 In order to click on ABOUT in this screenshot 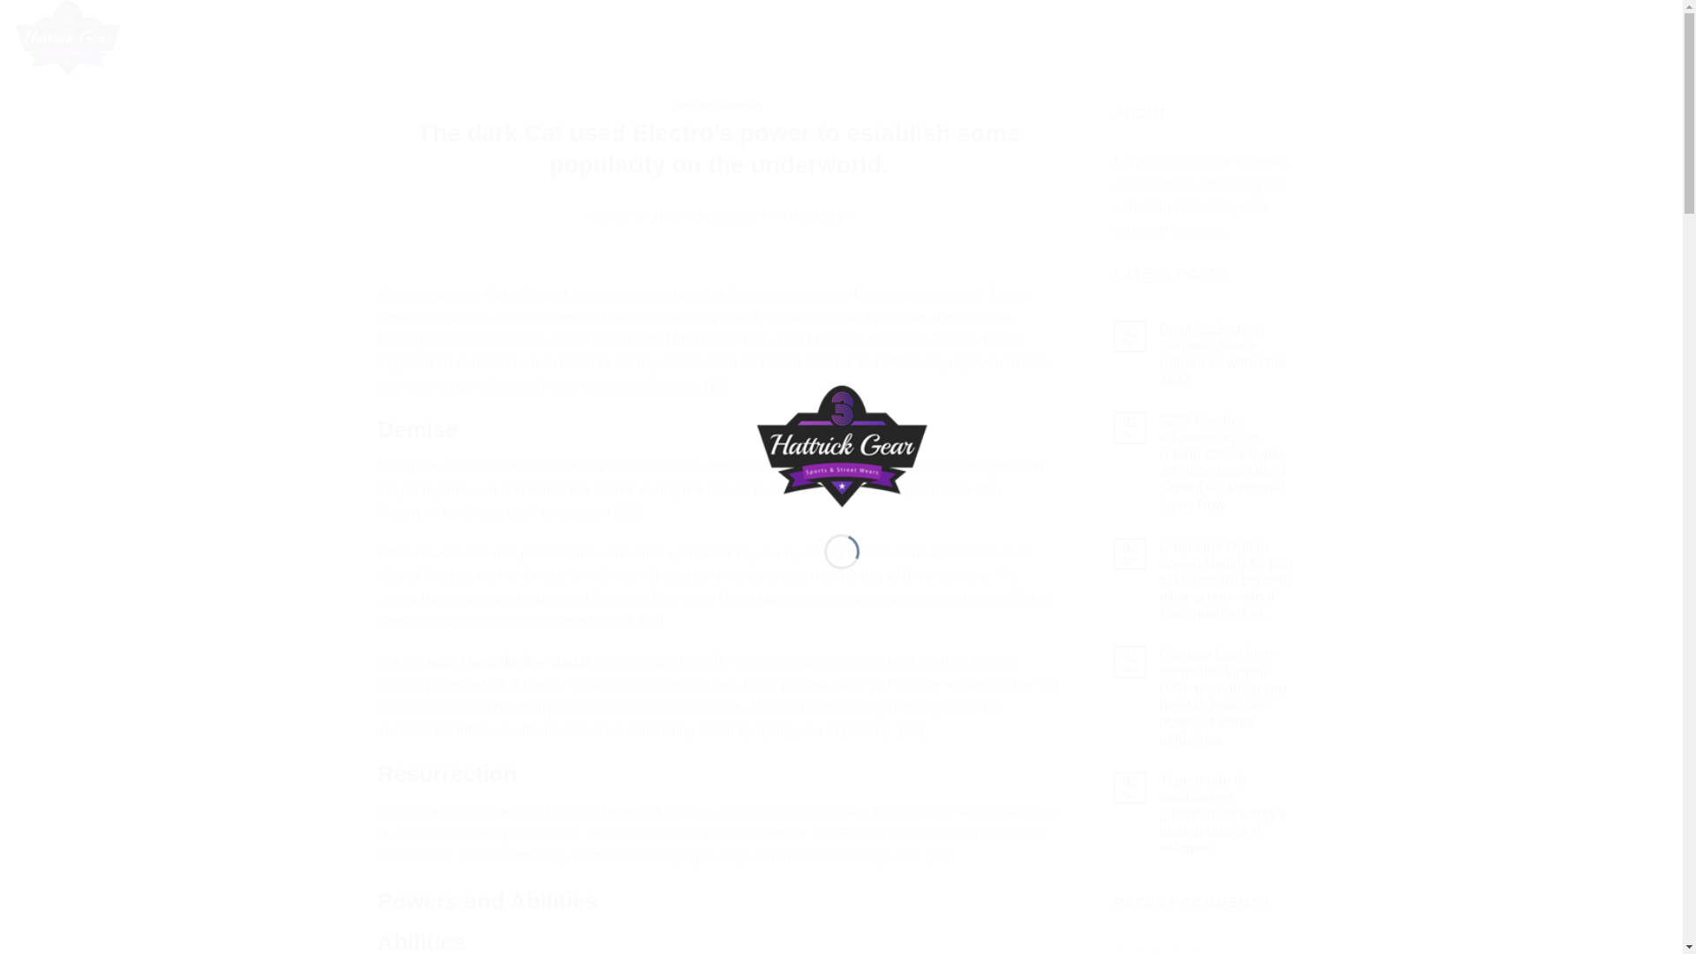, I will do `click(310, 37)`.